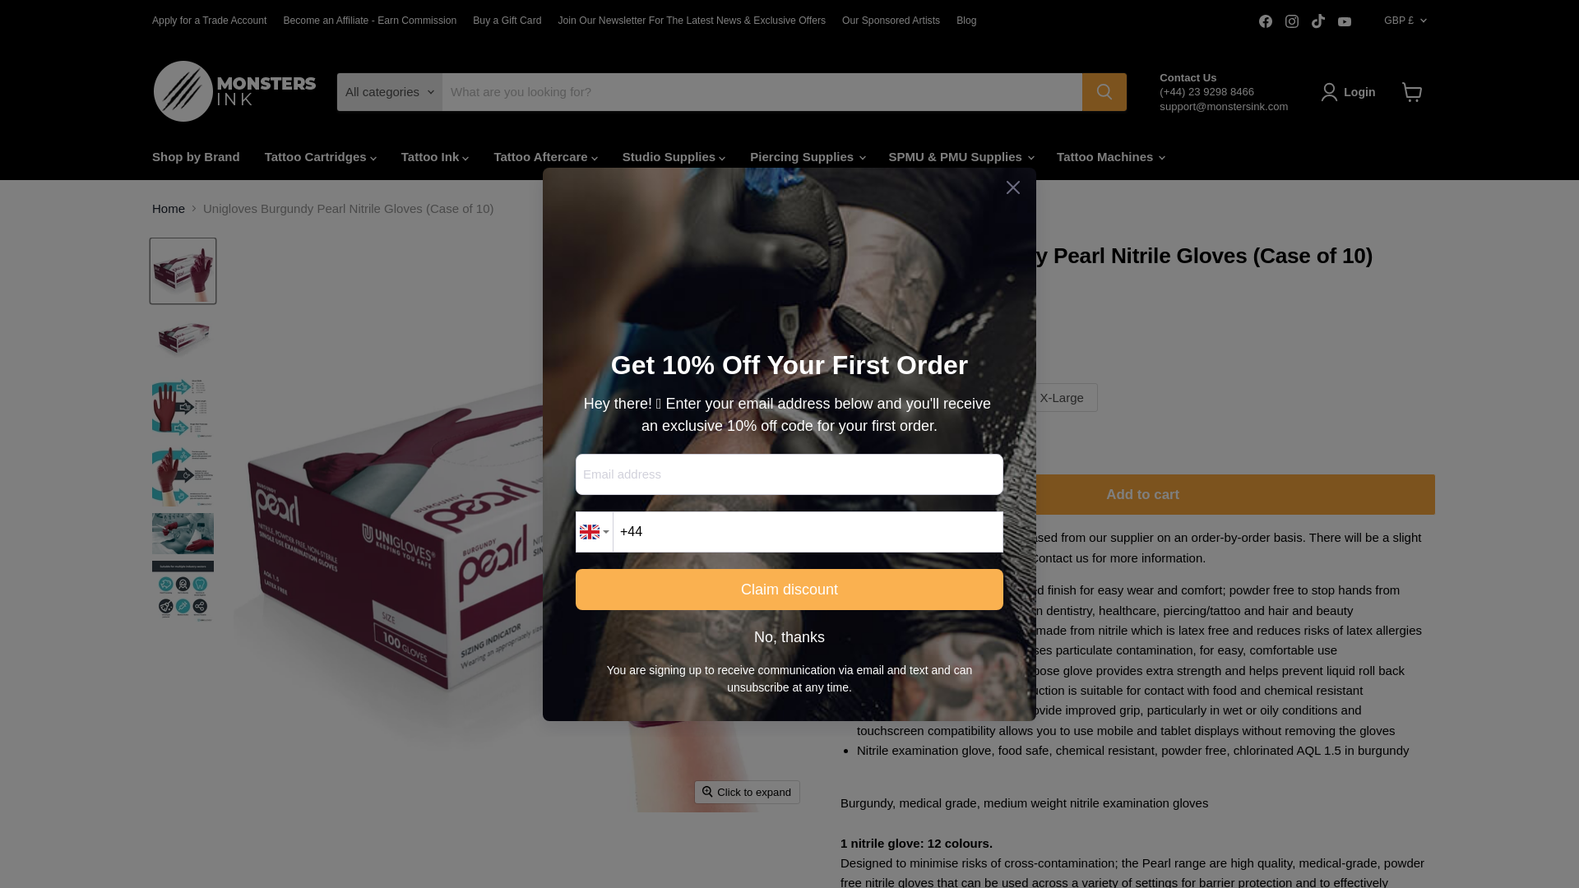 The height and width of the screenshot is (888, 1579). I want to click on Find us on YouTube, so click(1344, 21).